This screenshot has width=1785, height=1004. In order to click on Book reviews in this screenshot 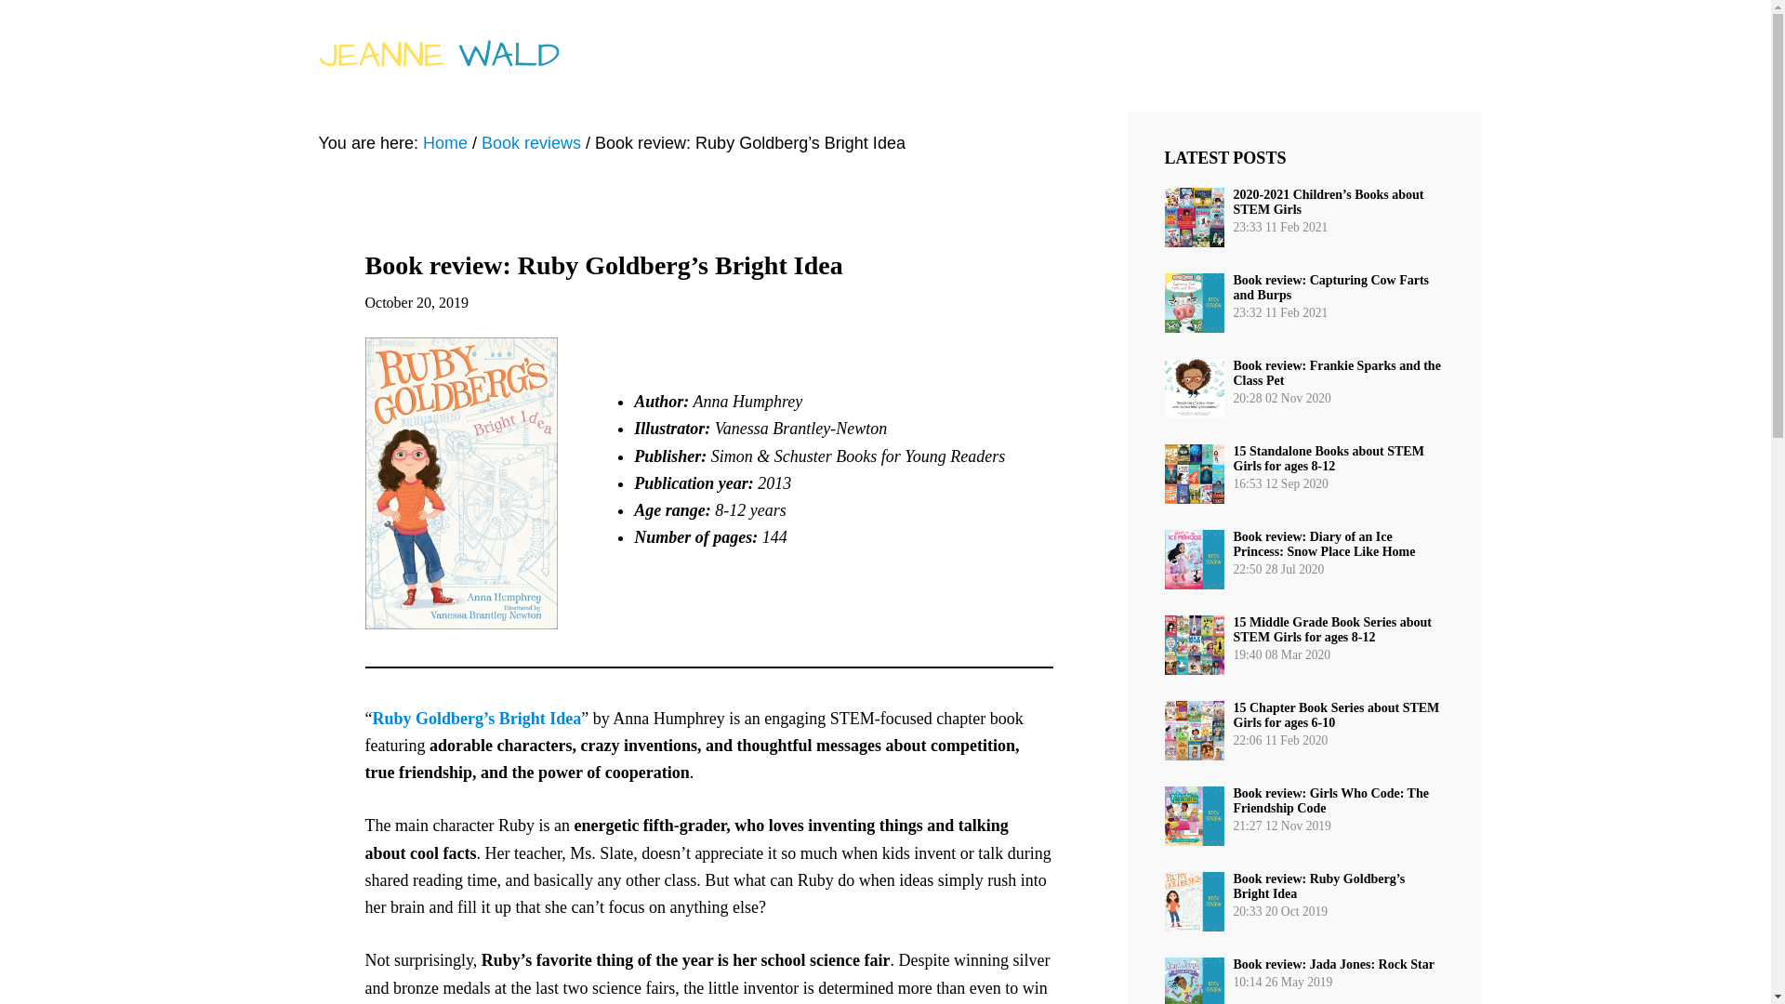, I will do `click(532, 143)`.